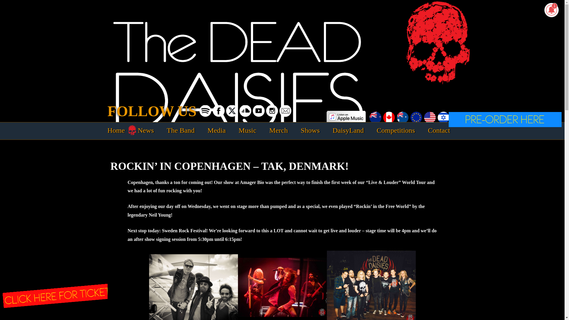 The height and width of the screenshot is (320, 569). I want to click on Soundcloud, so click(245, 111).